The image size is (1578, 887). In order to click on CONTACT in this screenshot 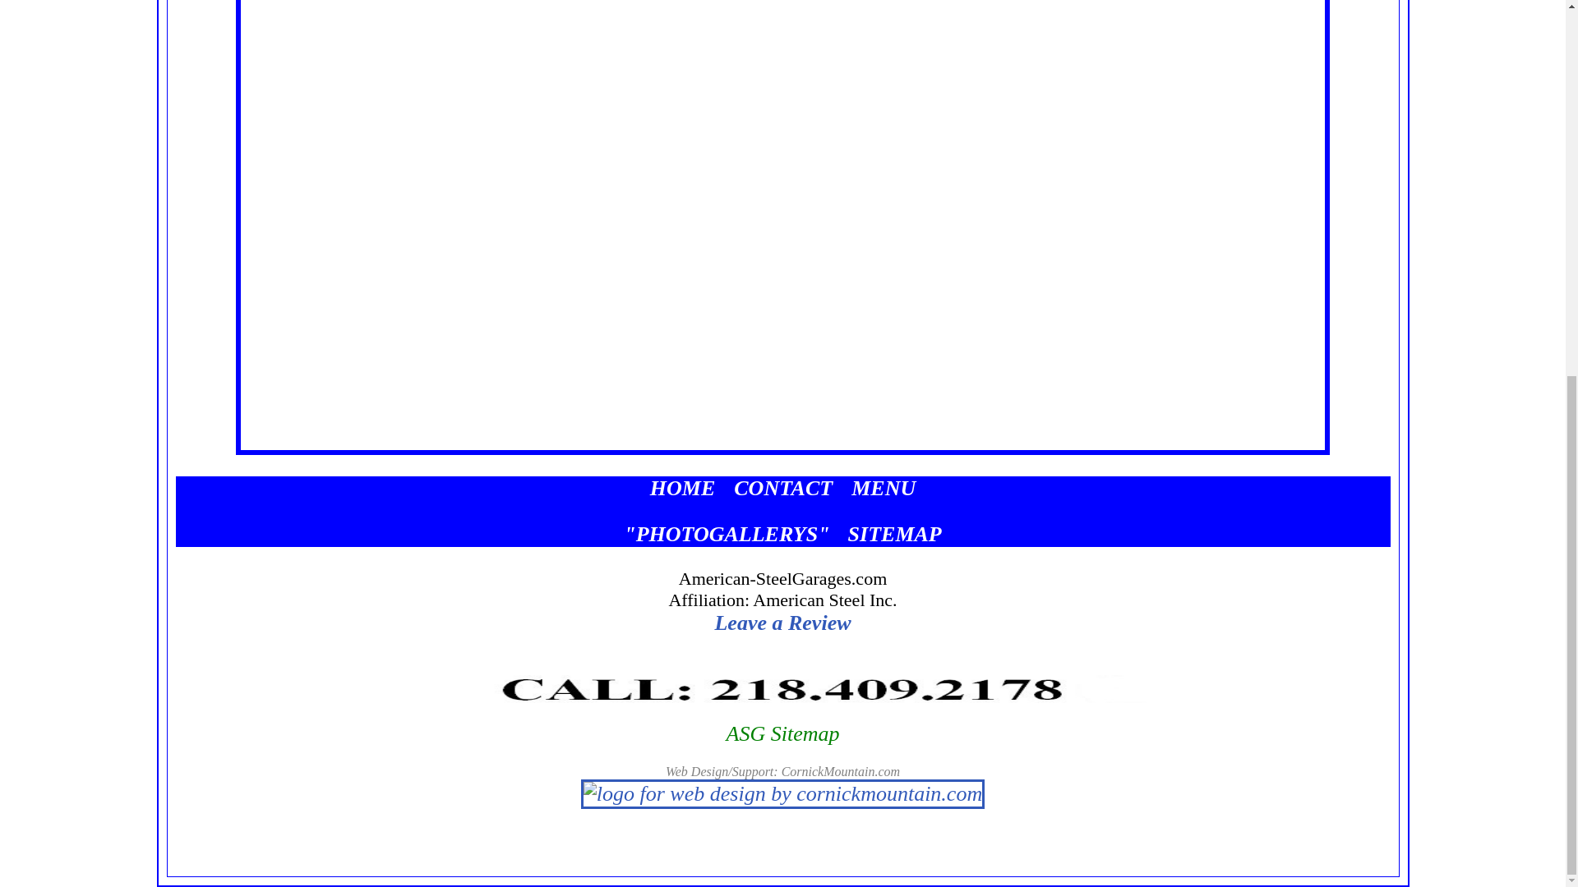, I will do `click(786, 488)`.